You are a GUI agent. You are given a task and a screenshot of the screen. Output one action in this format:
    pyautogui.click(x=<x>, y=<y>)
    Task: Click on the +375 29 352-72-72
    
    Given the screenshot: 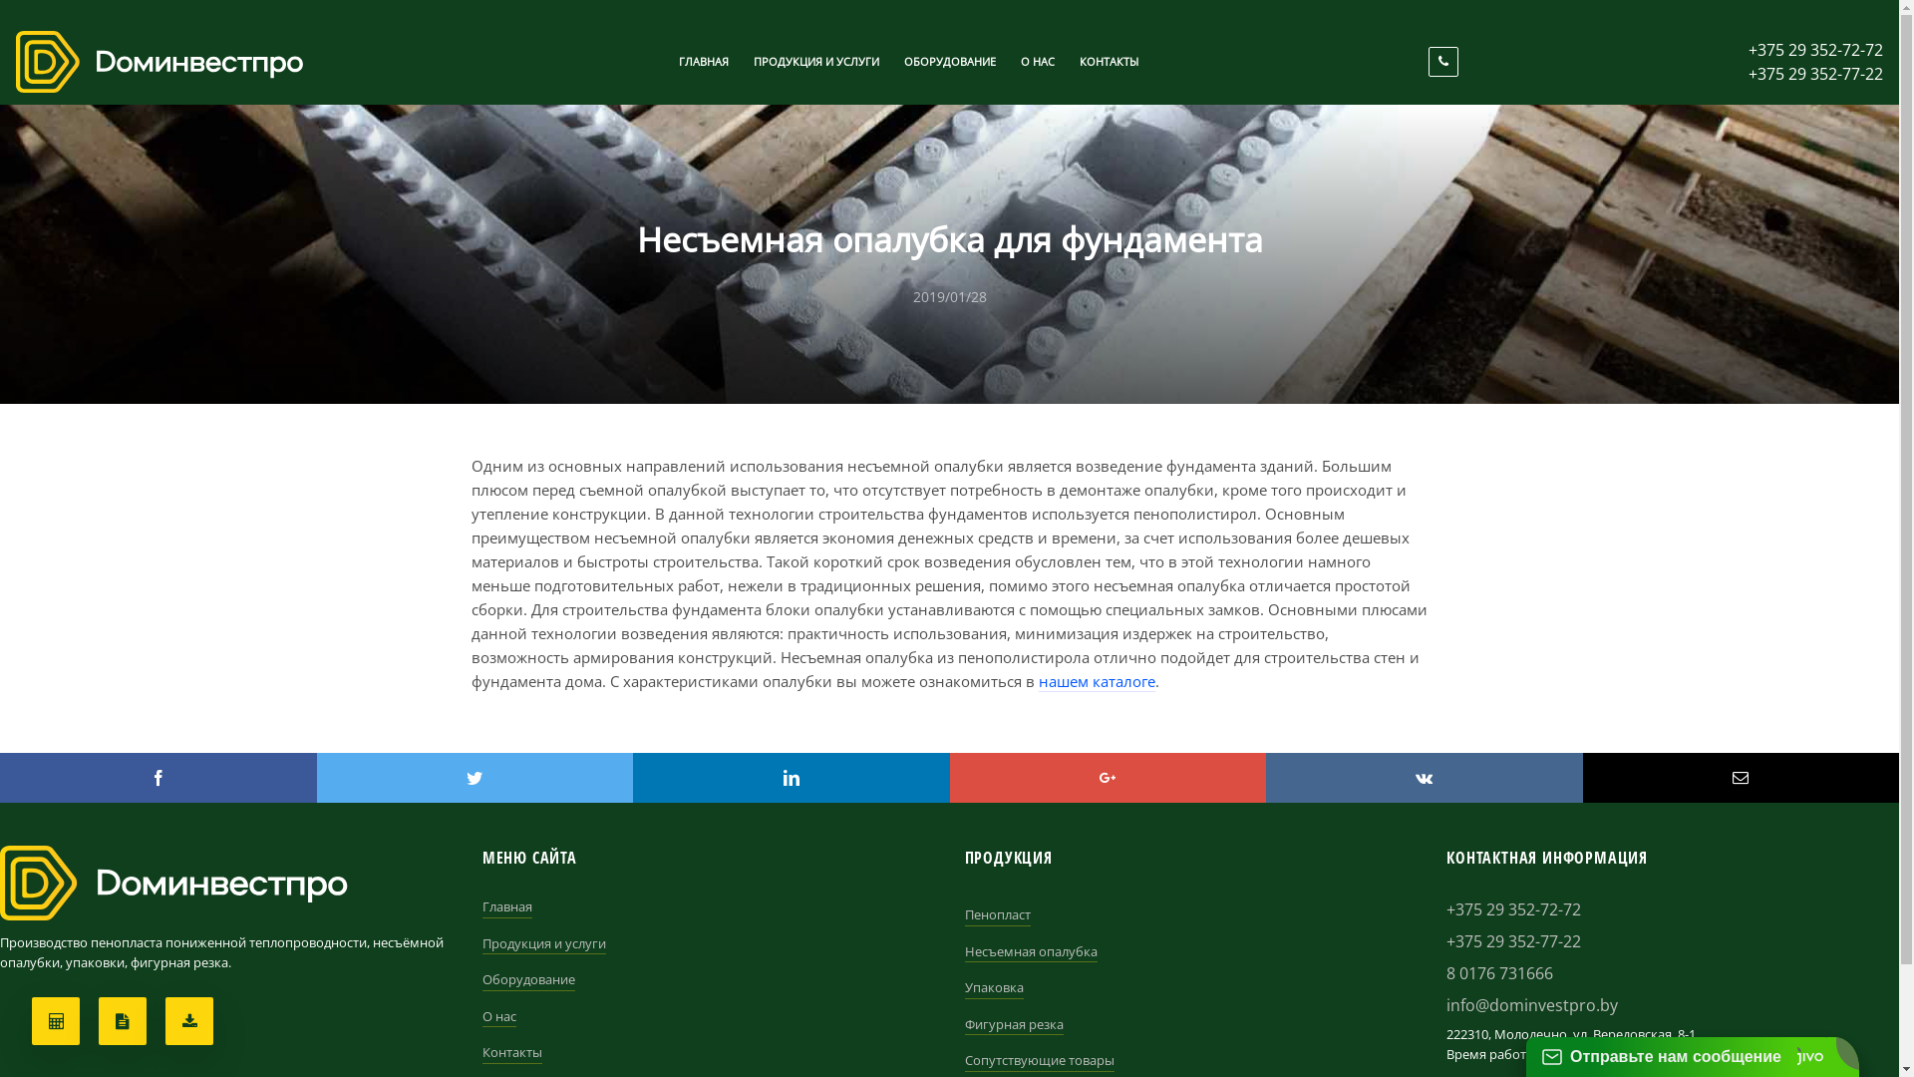 What is the action you would take?
    pyautogui.click(x=1673, y=909)
    